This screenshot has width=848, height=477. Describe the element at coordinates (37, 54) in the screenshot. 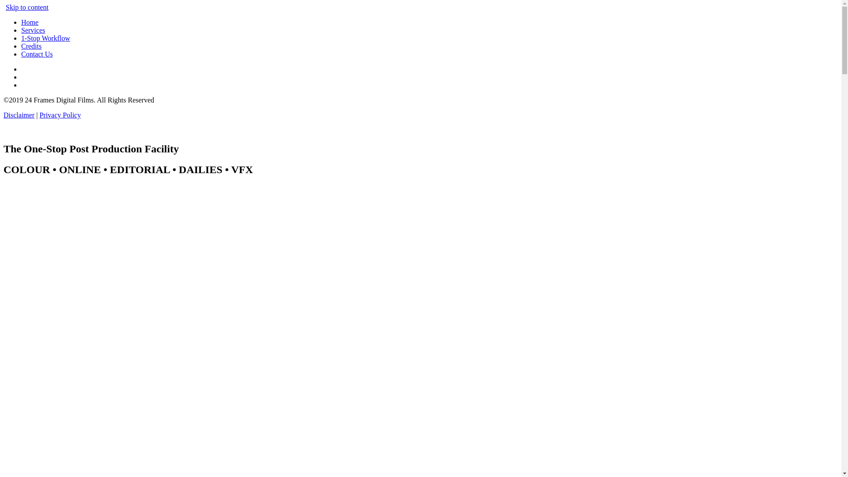

I see `Contact Us` at that location.